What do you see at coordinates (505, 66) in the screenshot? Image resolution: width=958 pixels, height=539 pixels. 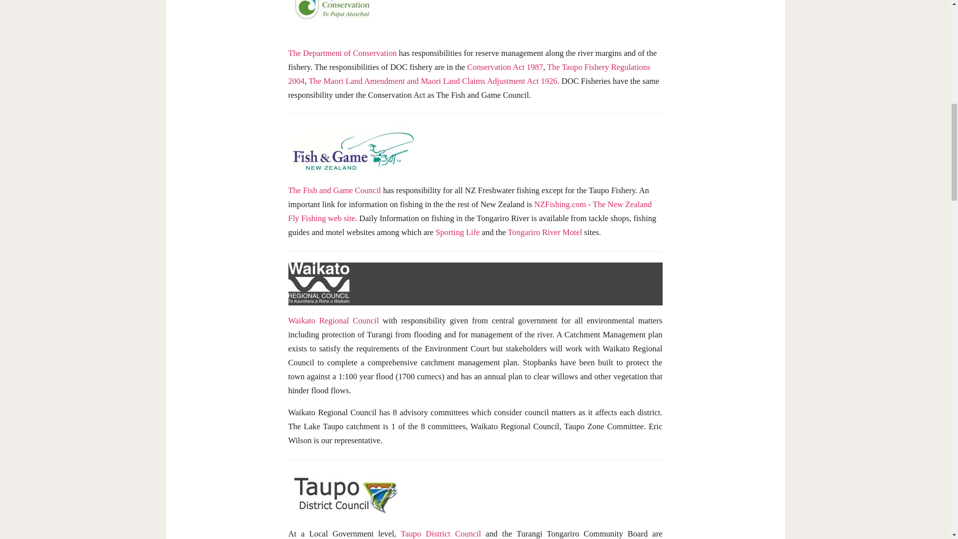 I see `Conservation Act 1987` at bounding box center [505, 66].